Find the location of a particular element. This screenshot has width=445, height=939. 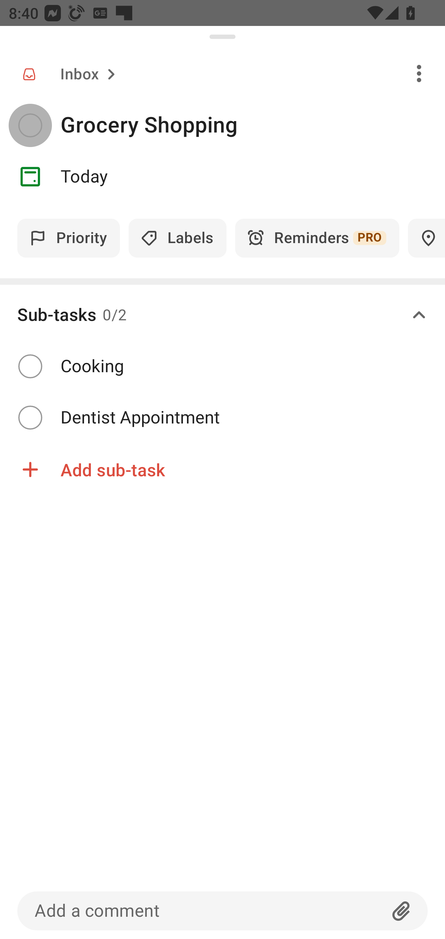

Priority is located at coordinates (69, 238).